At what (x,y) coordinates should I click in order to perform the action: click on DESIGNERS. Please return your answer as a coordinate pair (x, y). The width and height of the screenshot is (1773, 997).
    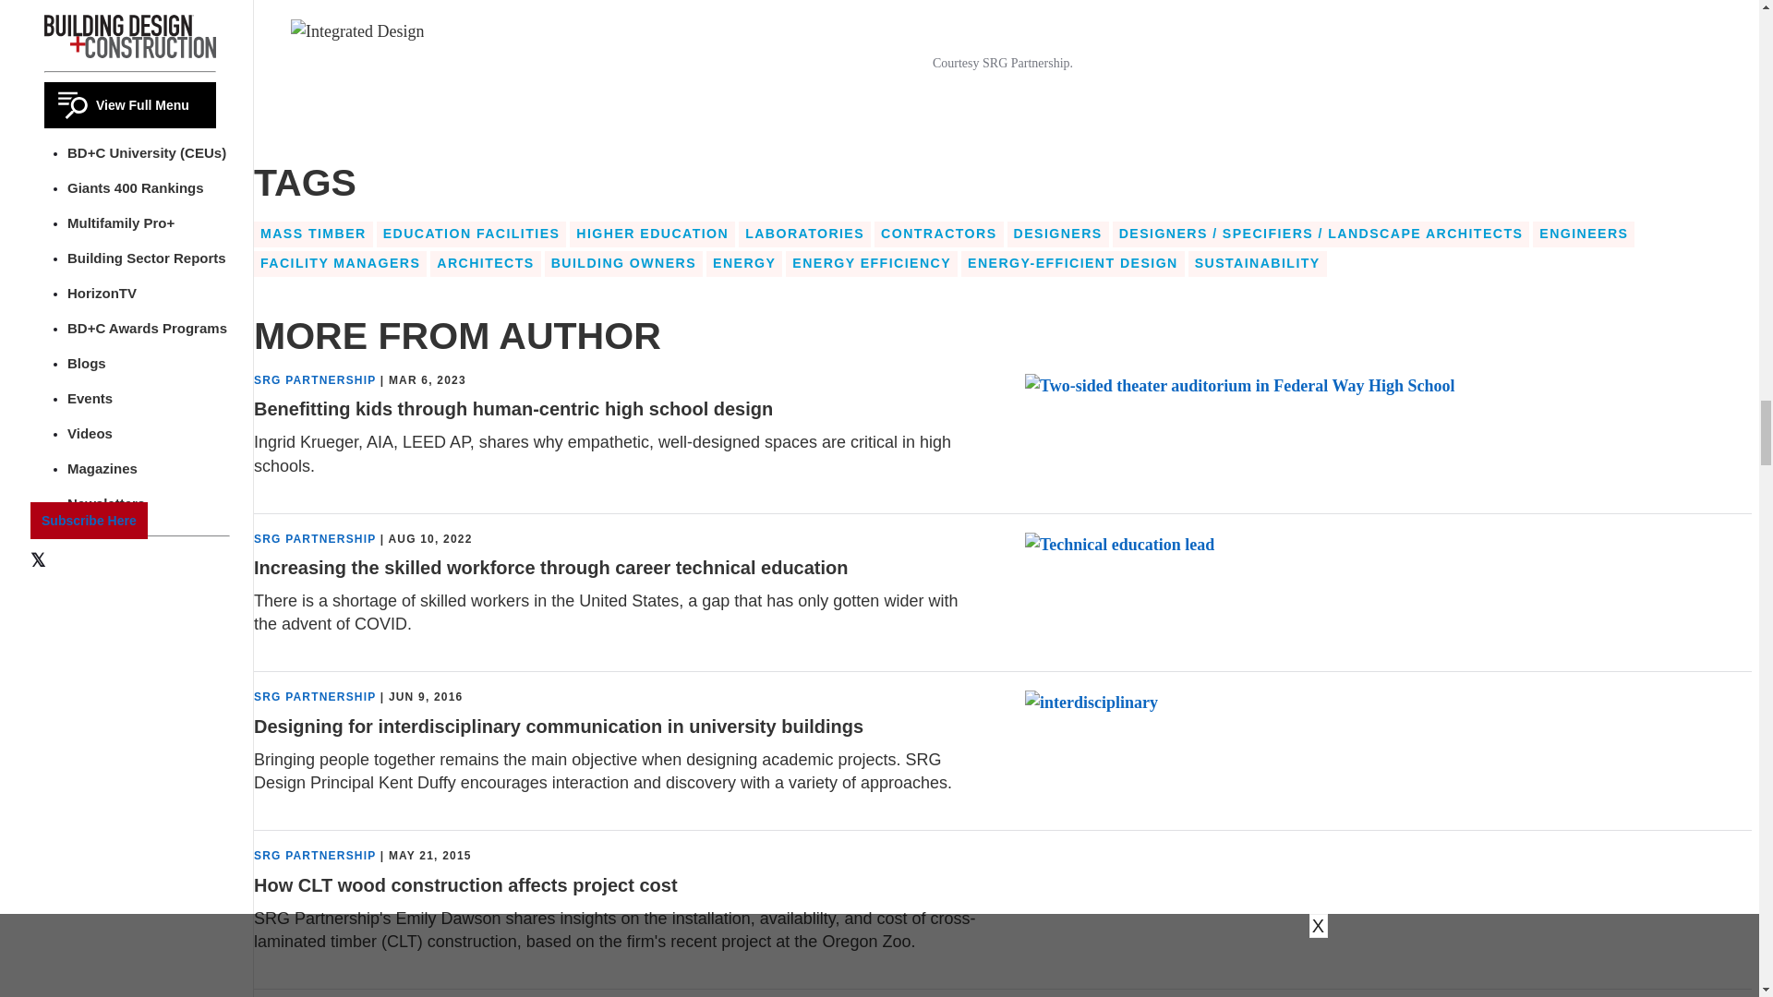
    Looking at the image, I should click on (1058, 234).